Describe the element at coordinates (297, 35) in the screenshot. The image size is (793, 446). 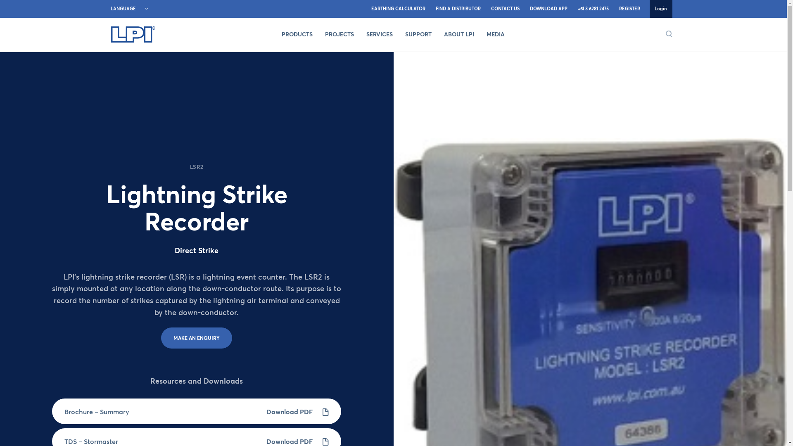
I see `PRODUCTS` at that location.